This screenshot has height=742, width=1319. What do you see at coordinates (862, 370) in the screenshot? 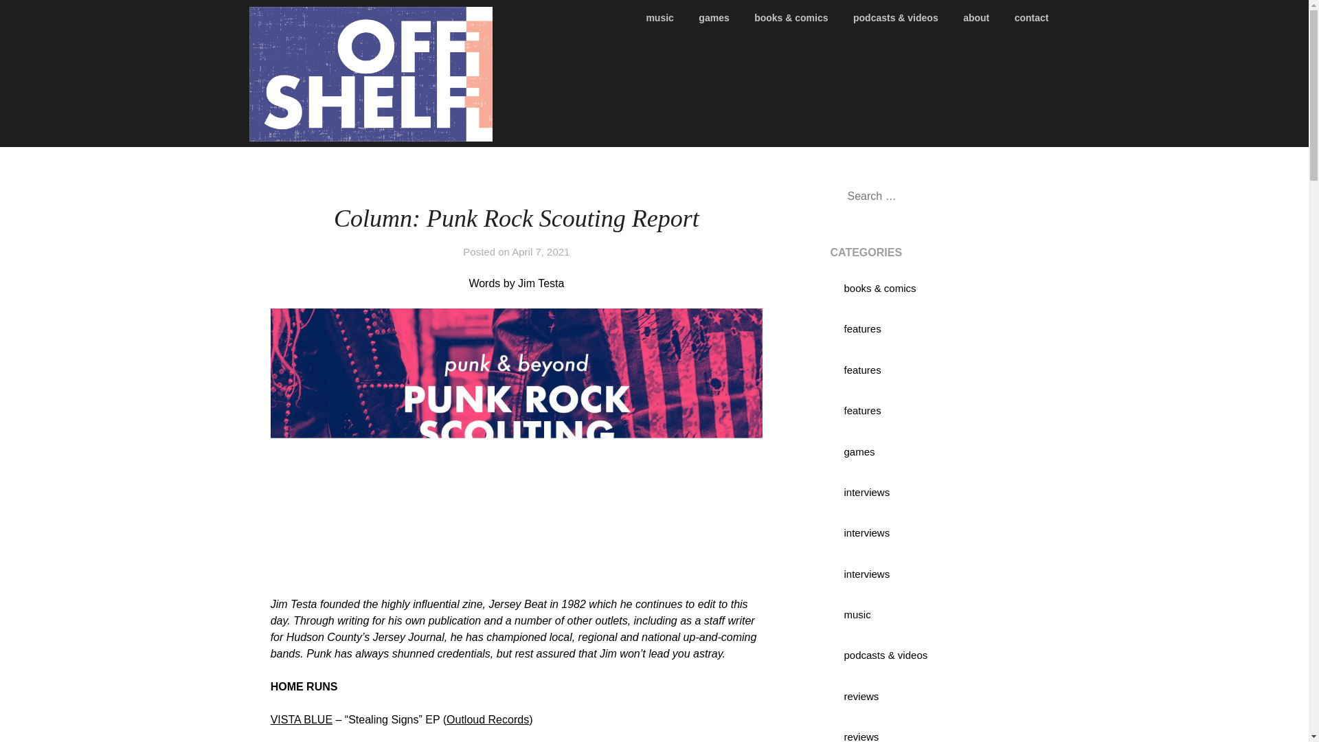
I see `features` at bounding box center [862, 370].